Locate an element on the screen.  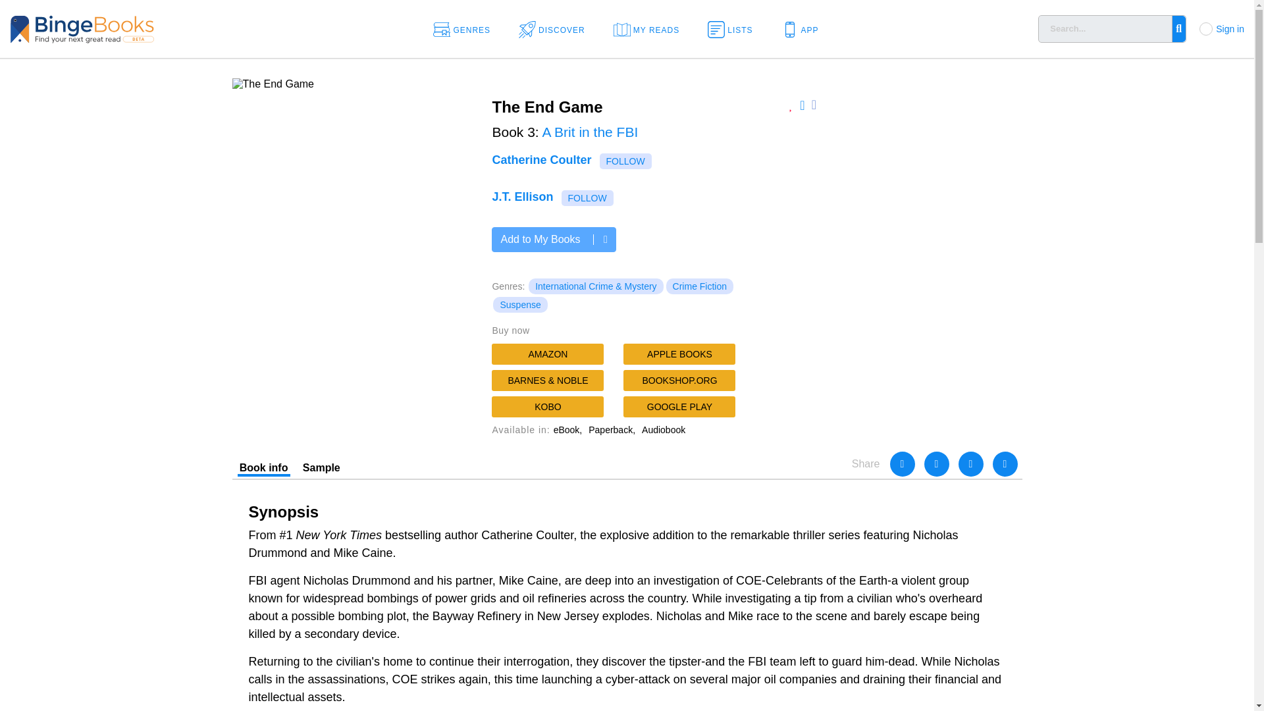
Sign in is located at coordinates (1230, 28).